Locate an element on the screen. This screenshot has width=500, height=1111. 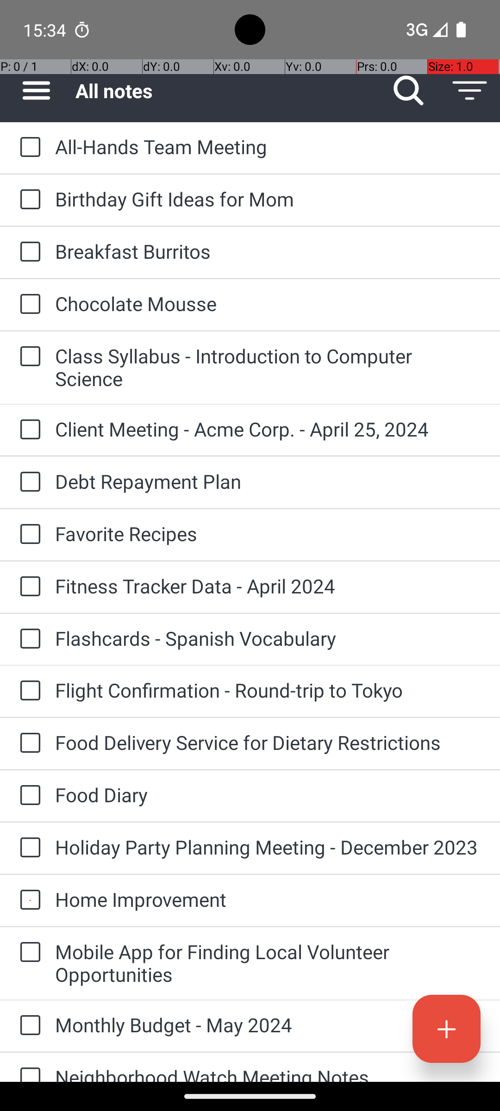
Home Improvement is located at coordinates (269, 899).